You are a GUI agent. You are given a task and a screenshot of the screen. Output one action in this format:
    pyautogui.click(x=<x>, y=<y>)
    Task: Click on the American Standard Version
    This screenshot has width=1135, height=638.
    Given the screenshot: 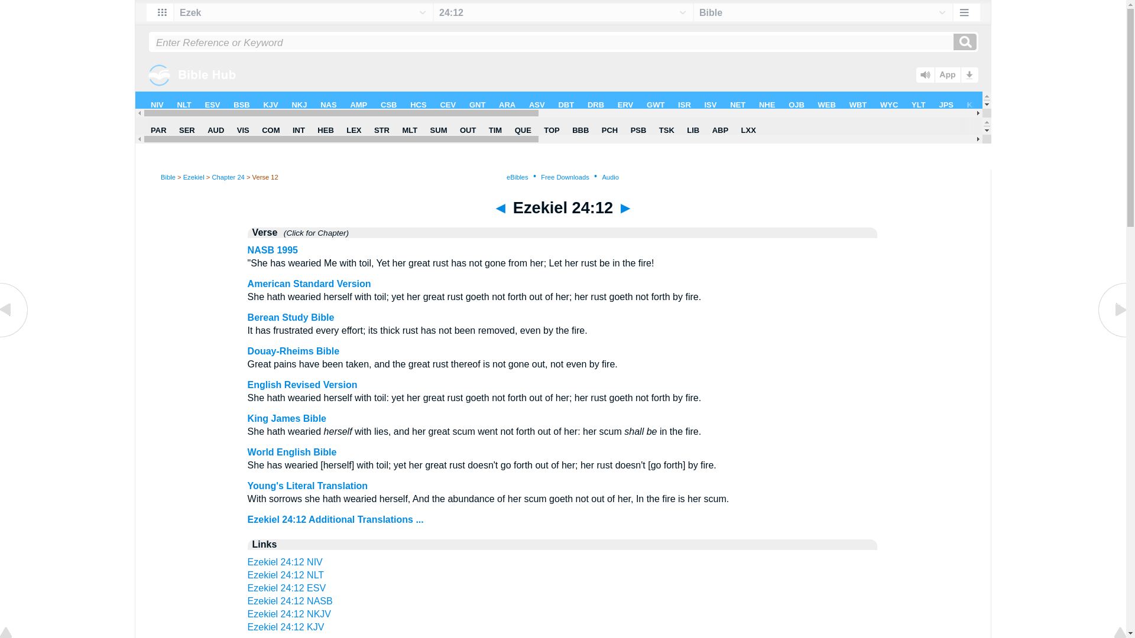 What is the action you would take?
    pyautogui.click(x=309, y=284)
    